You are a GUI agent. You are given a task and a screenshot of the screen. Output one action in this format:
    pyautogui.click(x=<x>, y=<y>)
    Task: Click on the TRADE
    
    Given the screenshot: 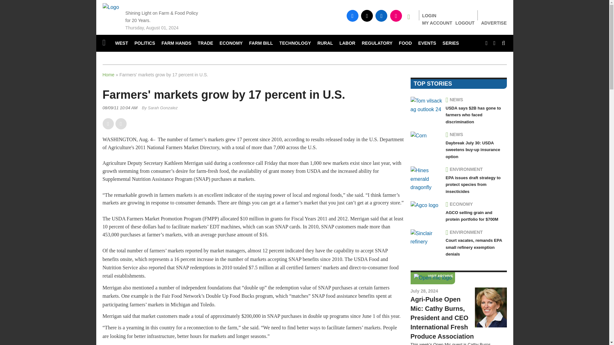 What is the action you would take?
    pyautogui.click(x=205, y=43)
    